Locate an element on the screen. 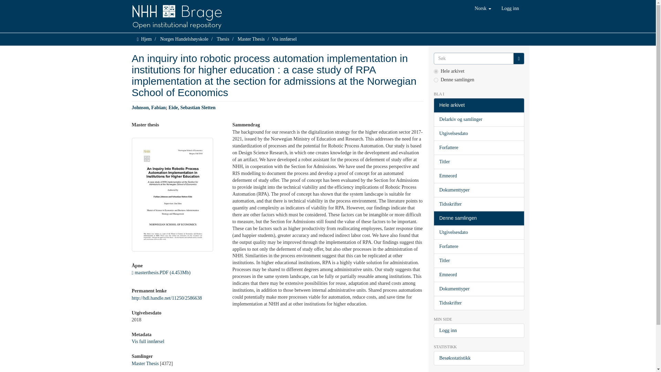 This screenshot has width=661, height=372. Master Thesis is located at coordinates (145, 363).